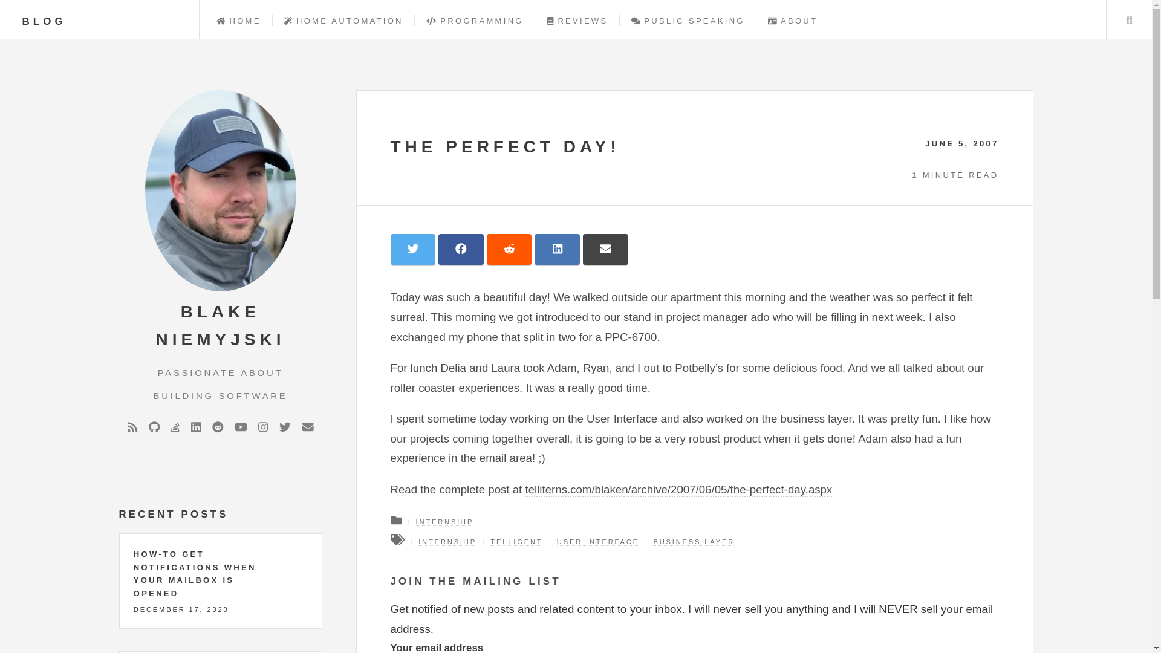  Describe the element at coordinates (307, 427) in the screenshot. I see `Email` at that location.